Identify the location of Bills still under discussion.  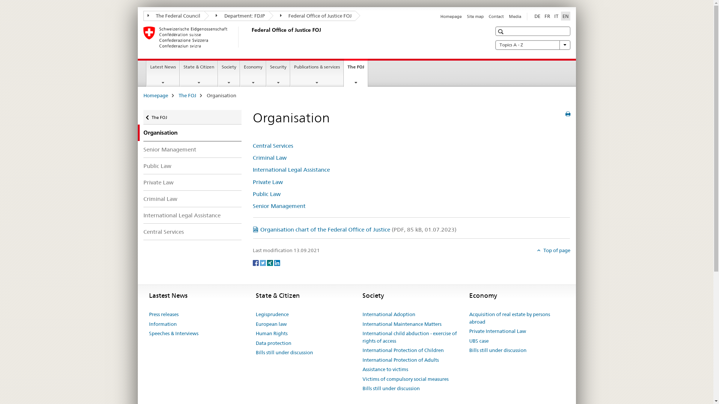
(391, 389).